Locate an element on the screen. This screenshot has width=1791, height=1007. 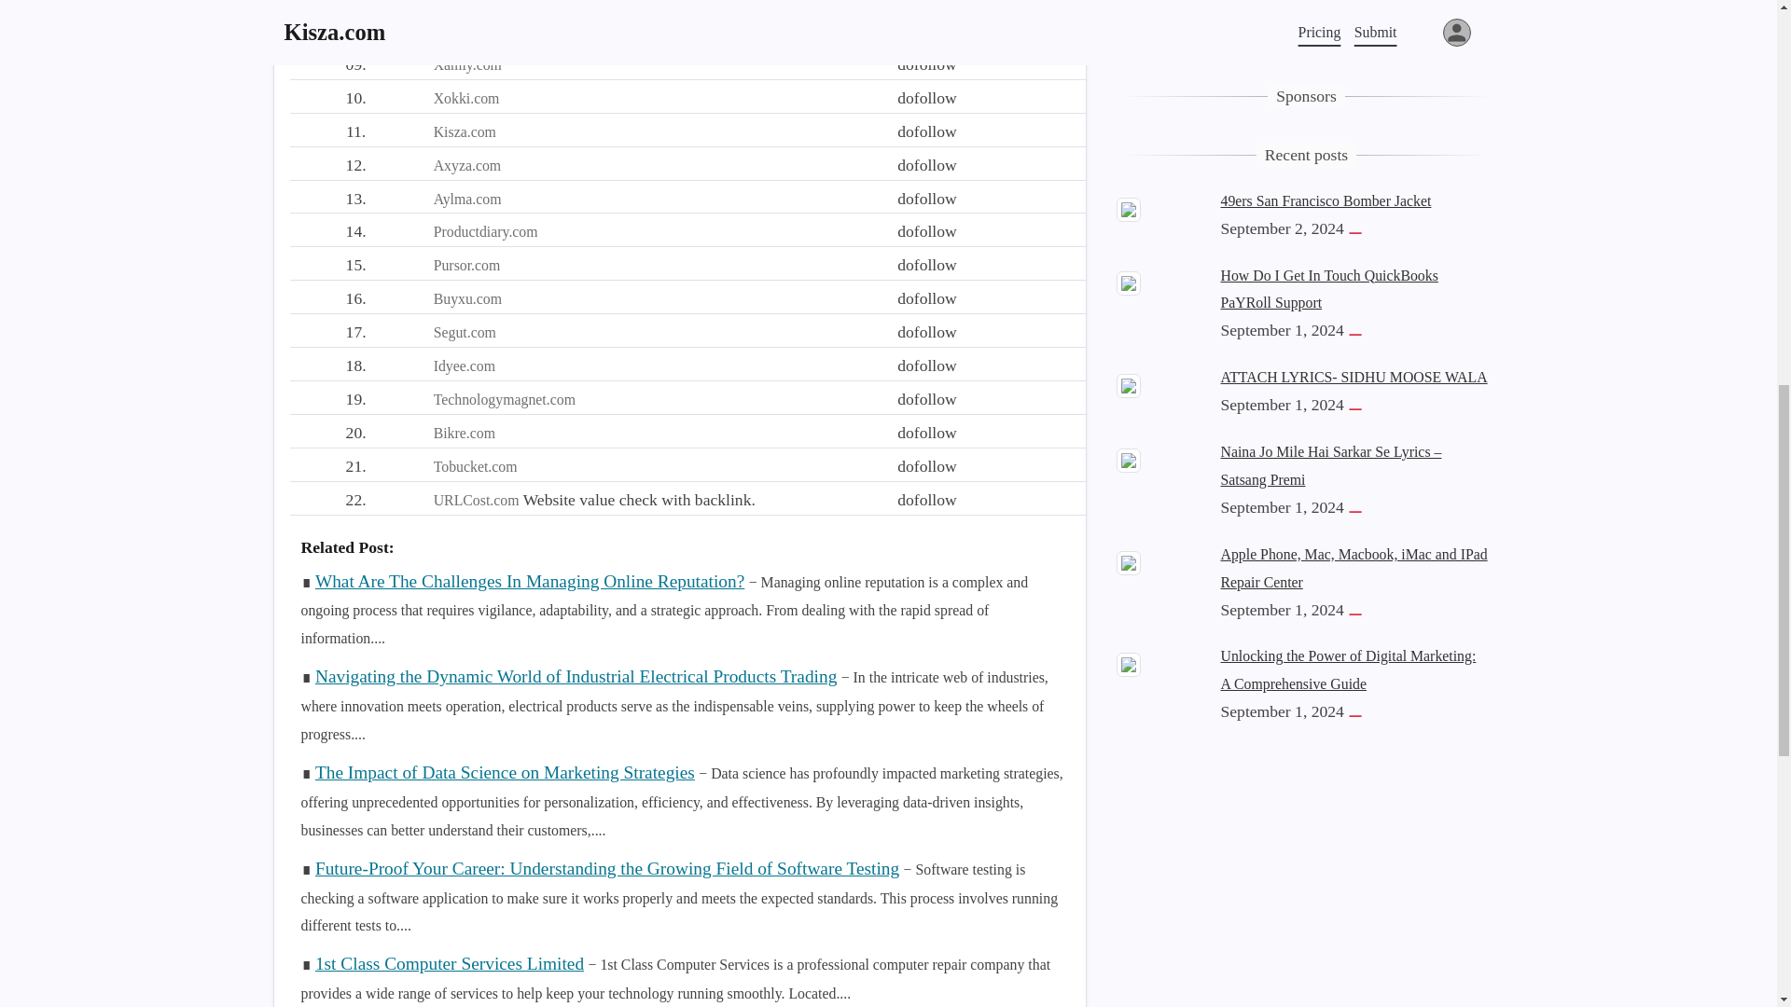
The Impact of Data Science on Marketing Strategies is located at coordinates (504, 772).